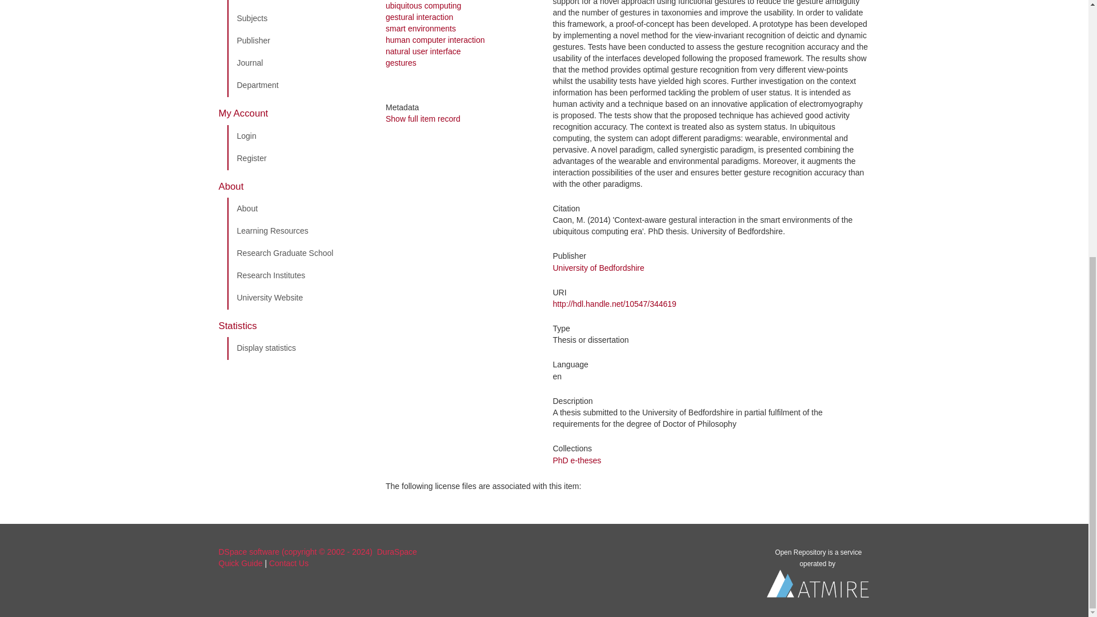 The image size is (1097, 617). I want to click on Publisher, so click(298, 41).